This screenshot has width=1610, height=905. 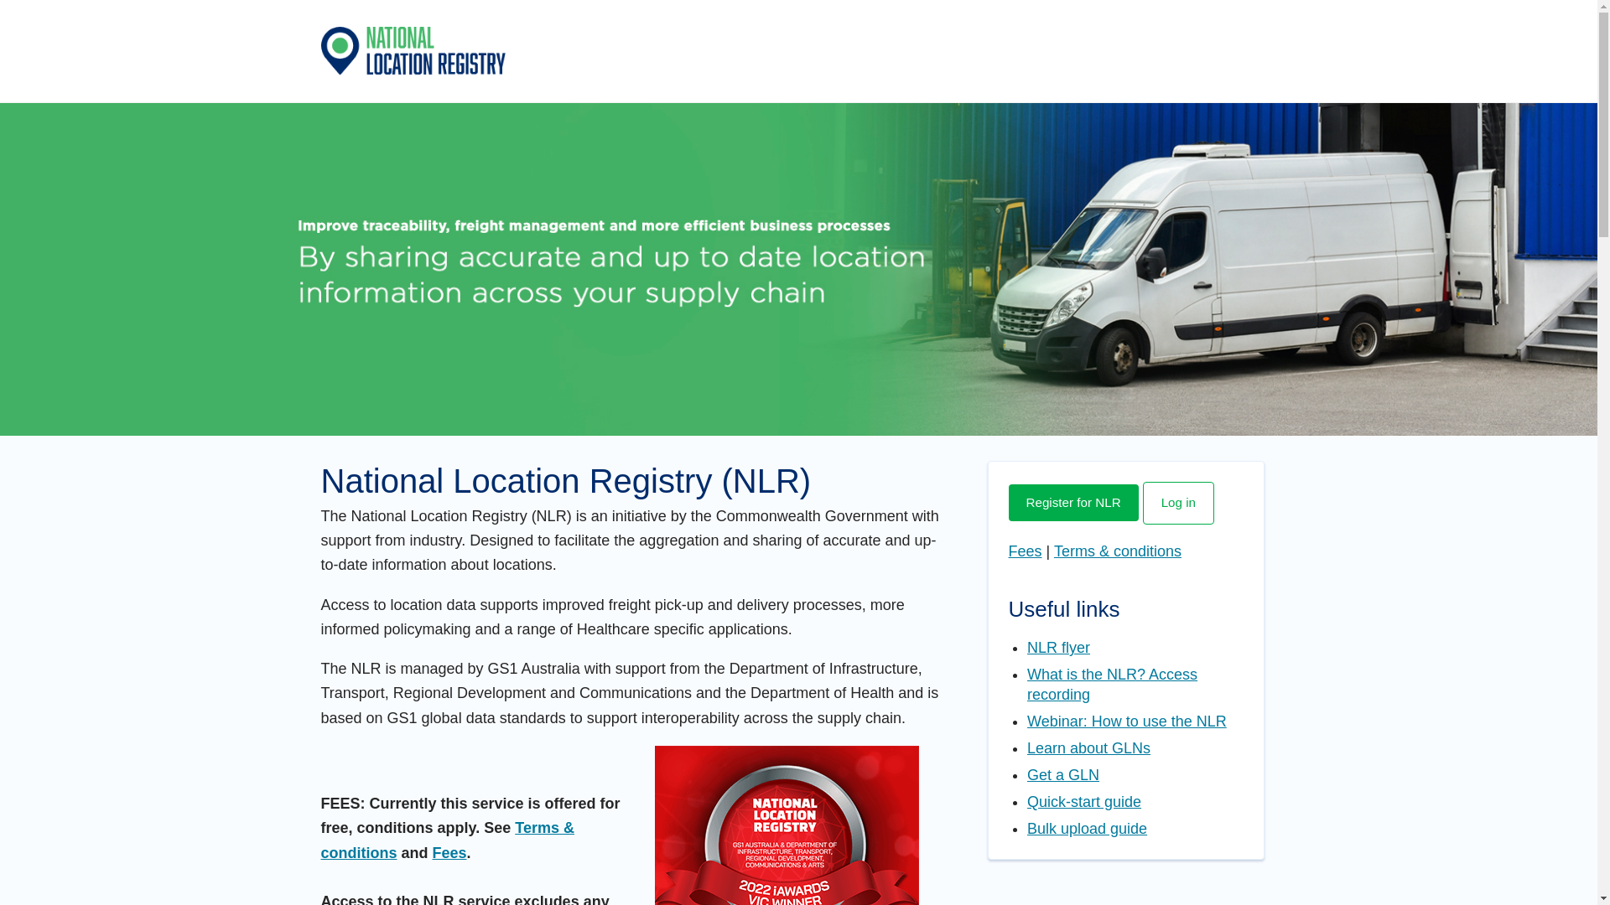 I want to click on Quick-start guide, so click(x=1084, y=802).